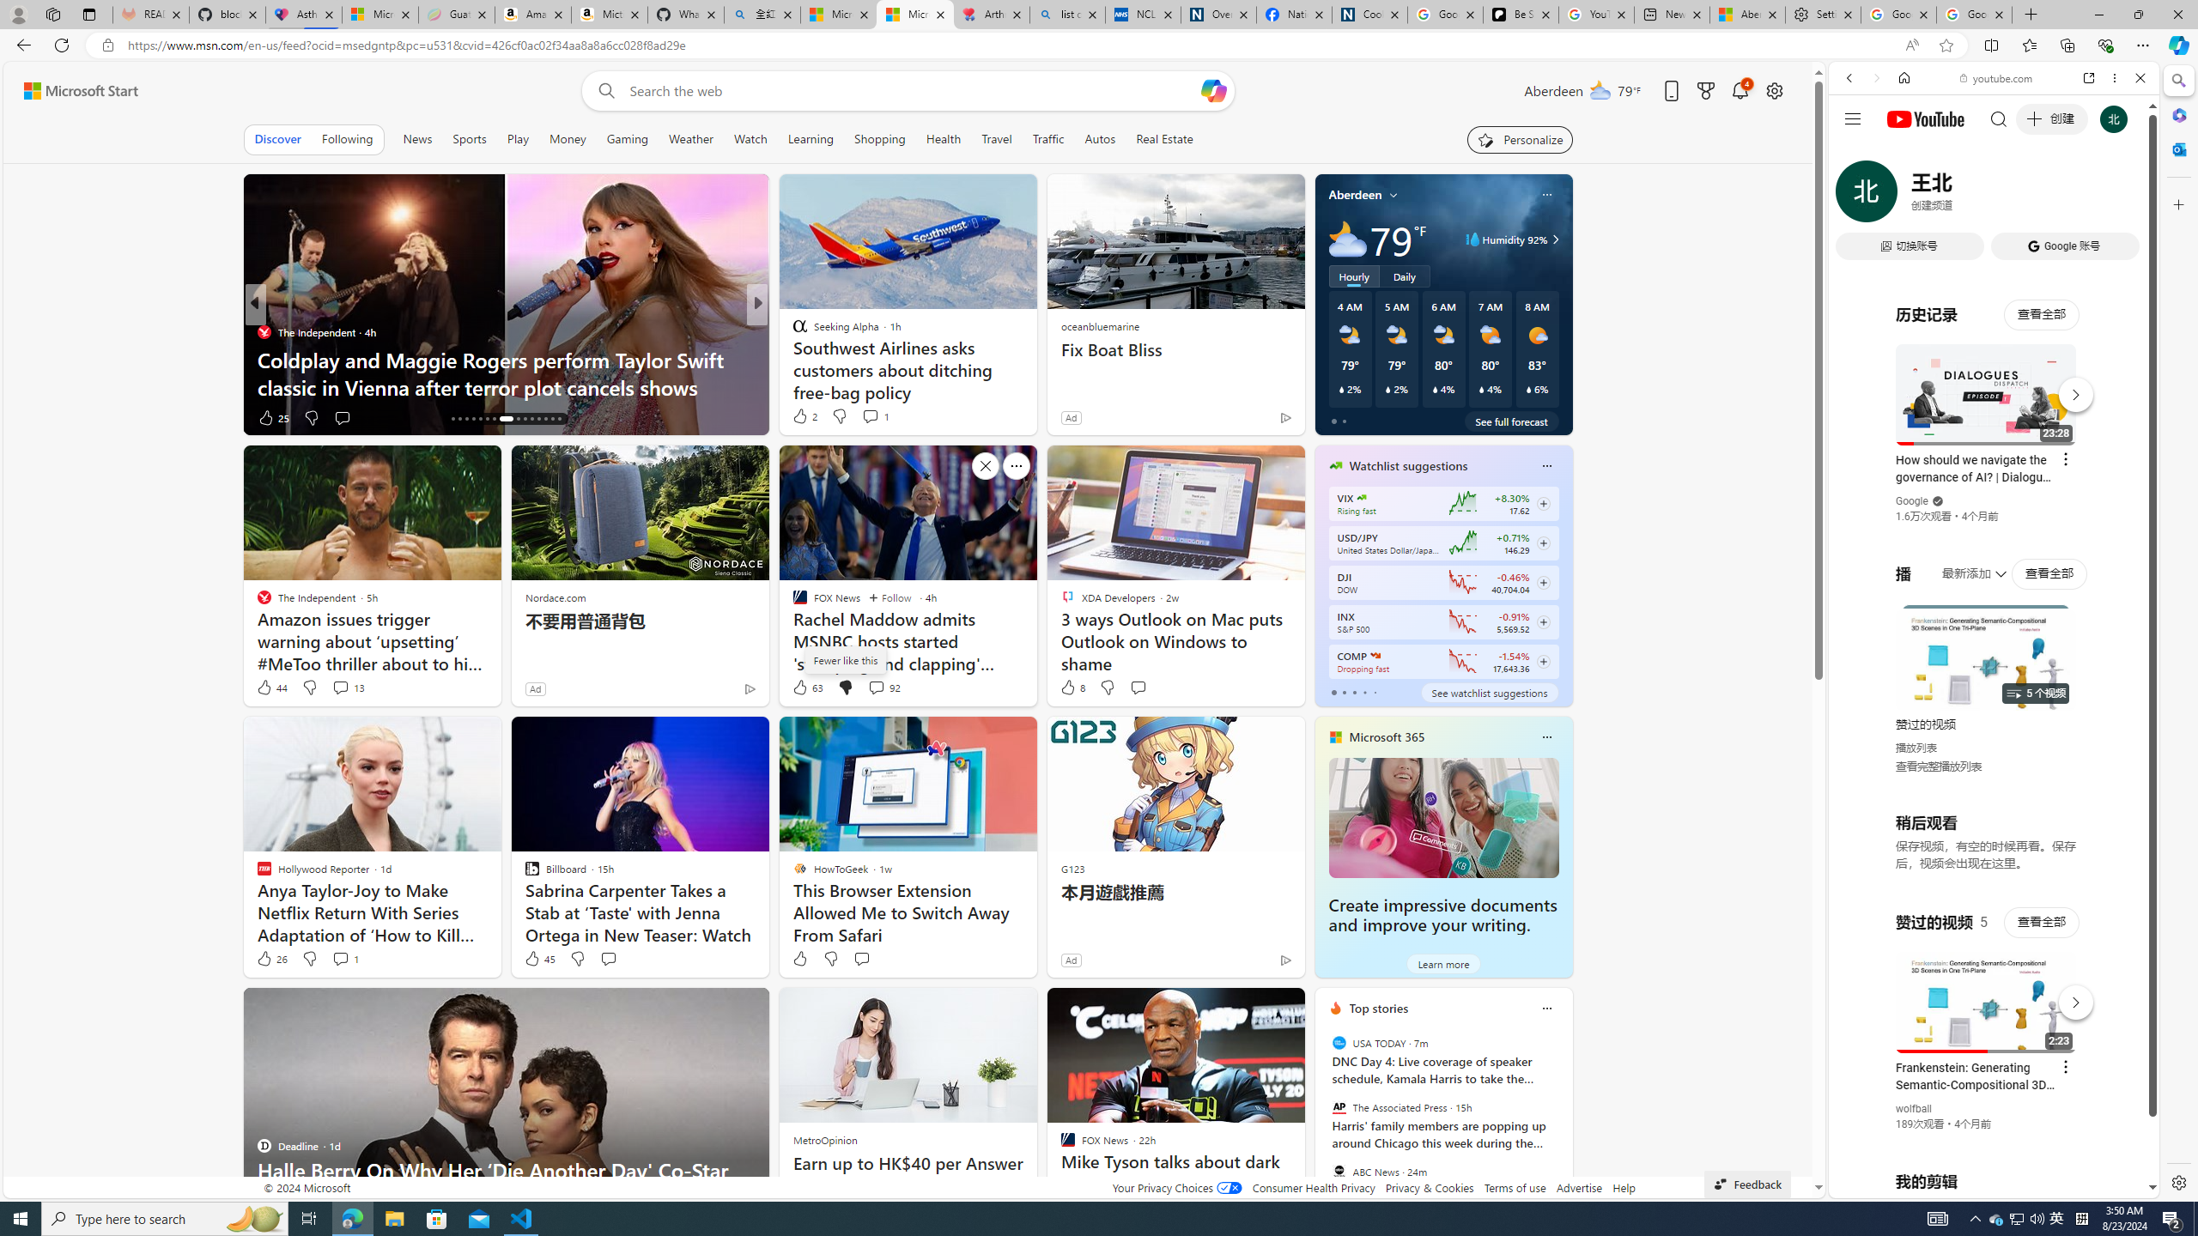 Image resolution: width=2198 pixels, height=1236 pixels. Describe the element at coordinates (1442, 915) in the screenshot. I see `Create impressive documents and improve your writing.` at that location.